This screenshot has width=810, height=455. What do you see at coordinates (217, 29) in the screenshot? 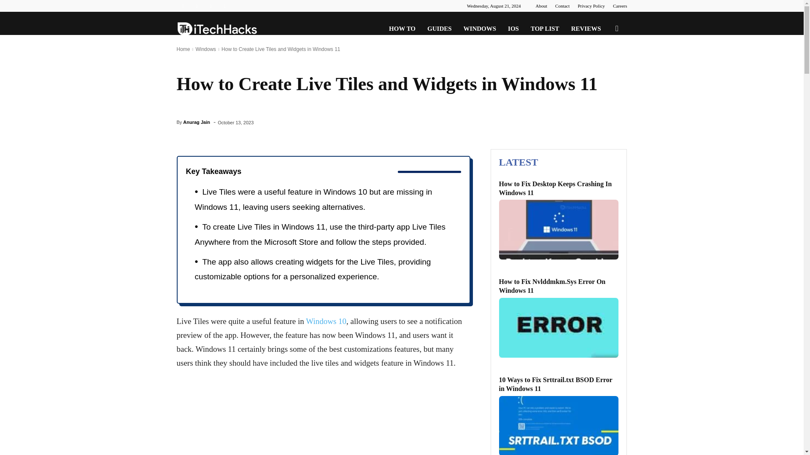
I see `iTech Hacks` at bounding box center [217, 29].